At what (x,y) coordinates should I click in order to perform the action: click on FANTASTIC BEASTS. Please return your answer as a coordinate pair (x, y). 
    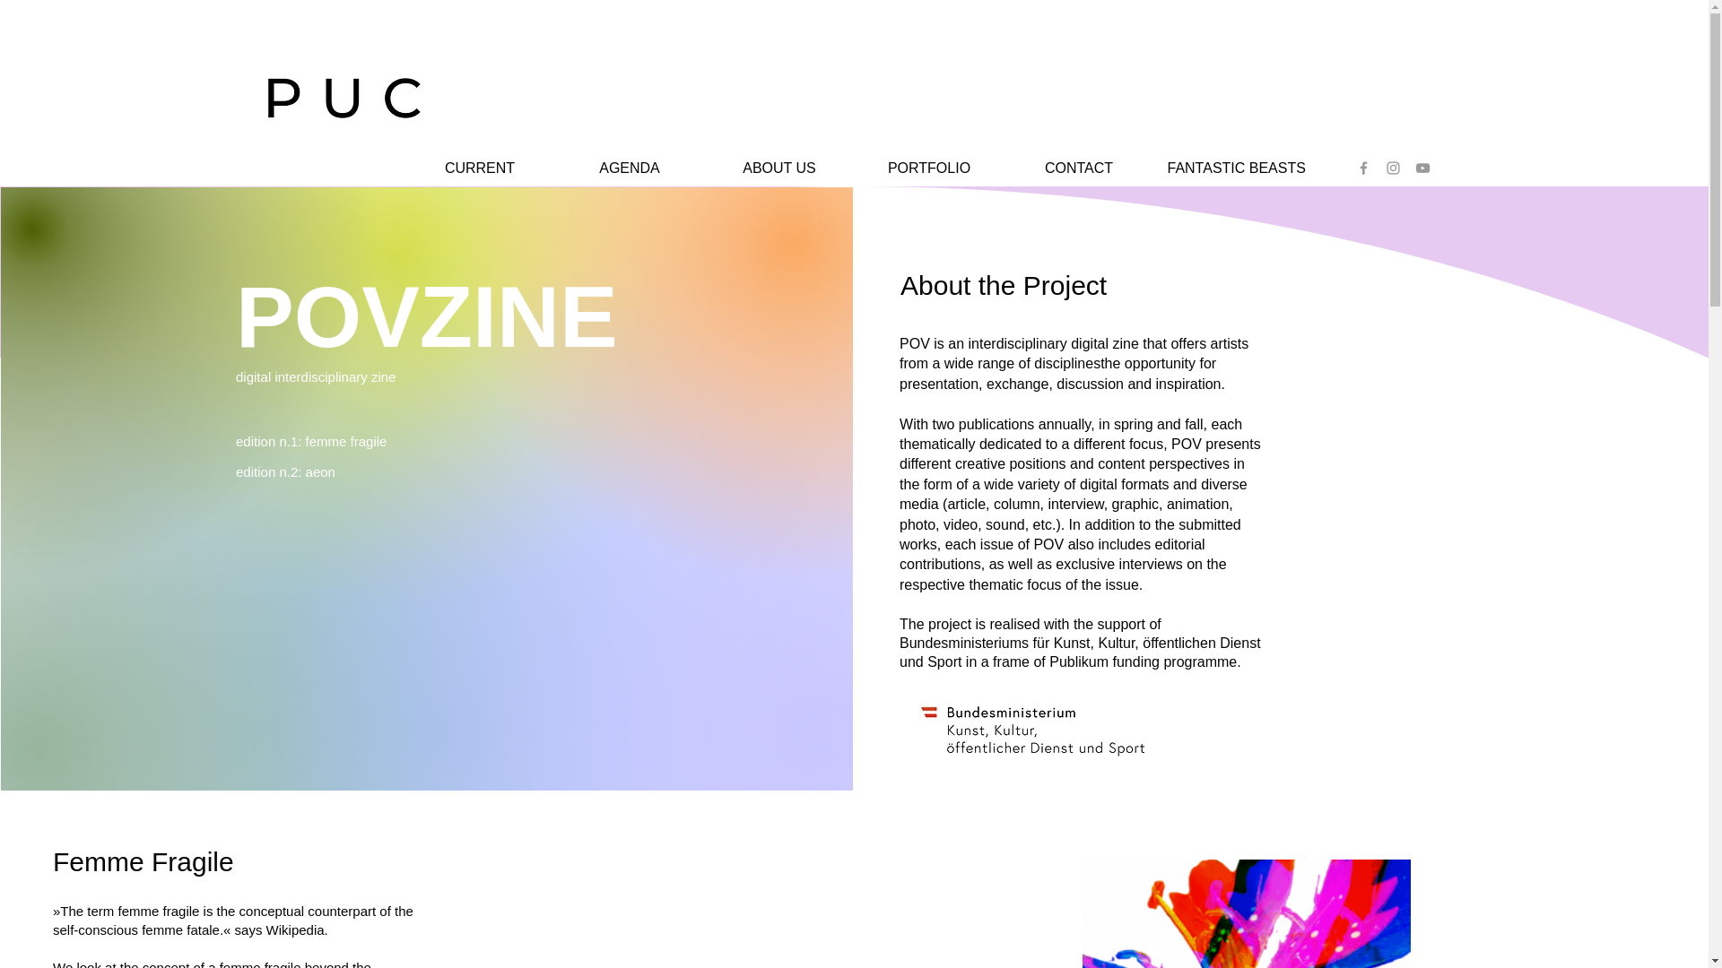
    Looking at the image, I should click on (1229, 169).